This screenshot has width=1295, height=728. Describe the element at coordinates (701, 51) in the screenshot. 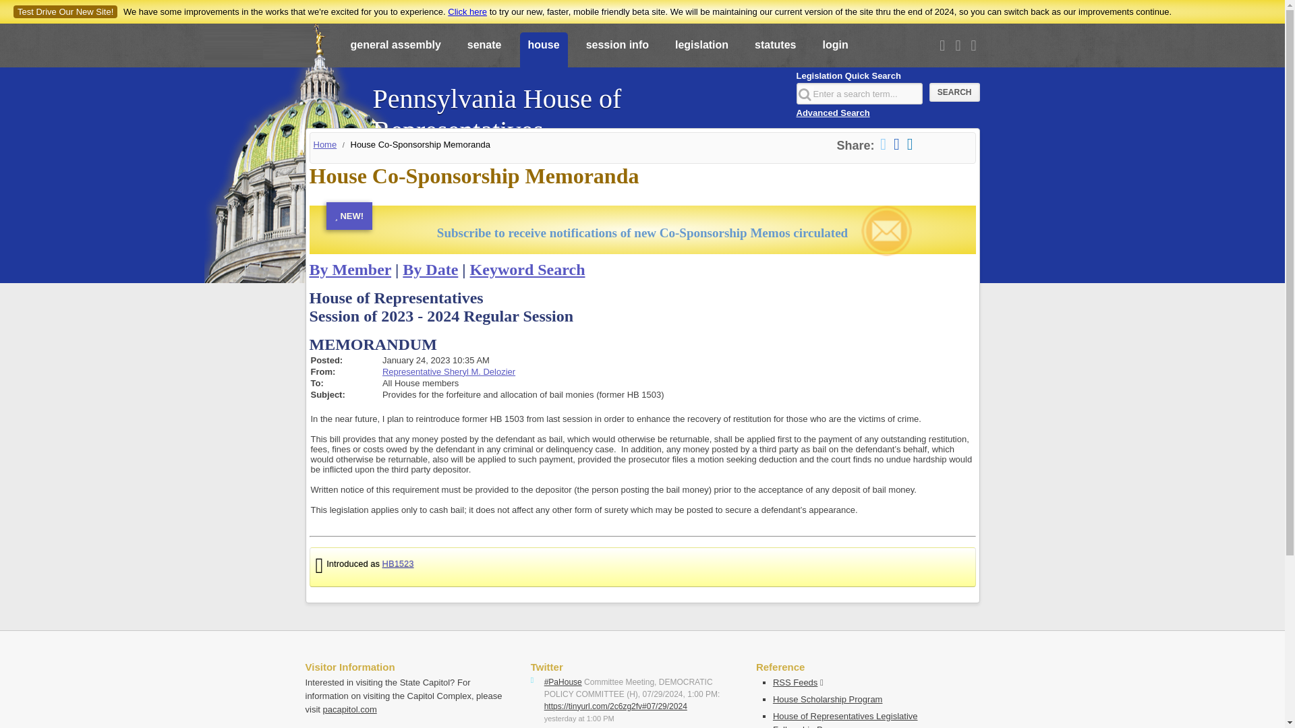

I see `legislation` at that location.